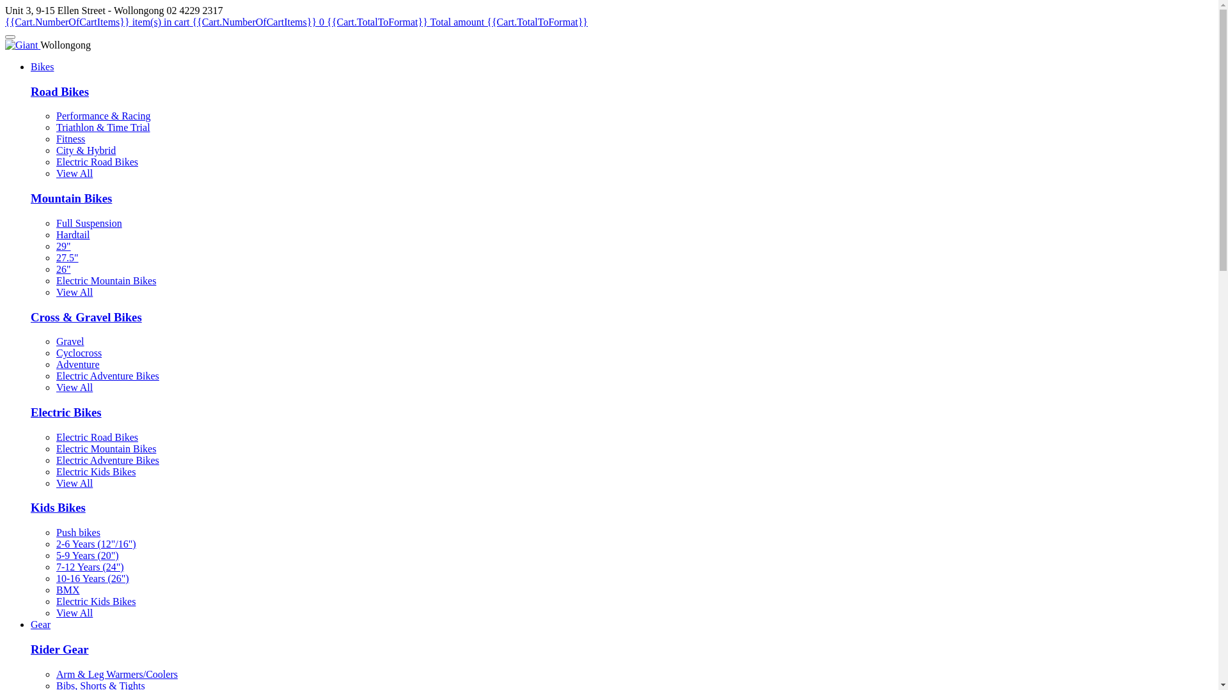  What do you see at coordinates (96, 544) in the screenshot?
I see `2-6 Years (12"/16")` at bounding box center [96, 544].